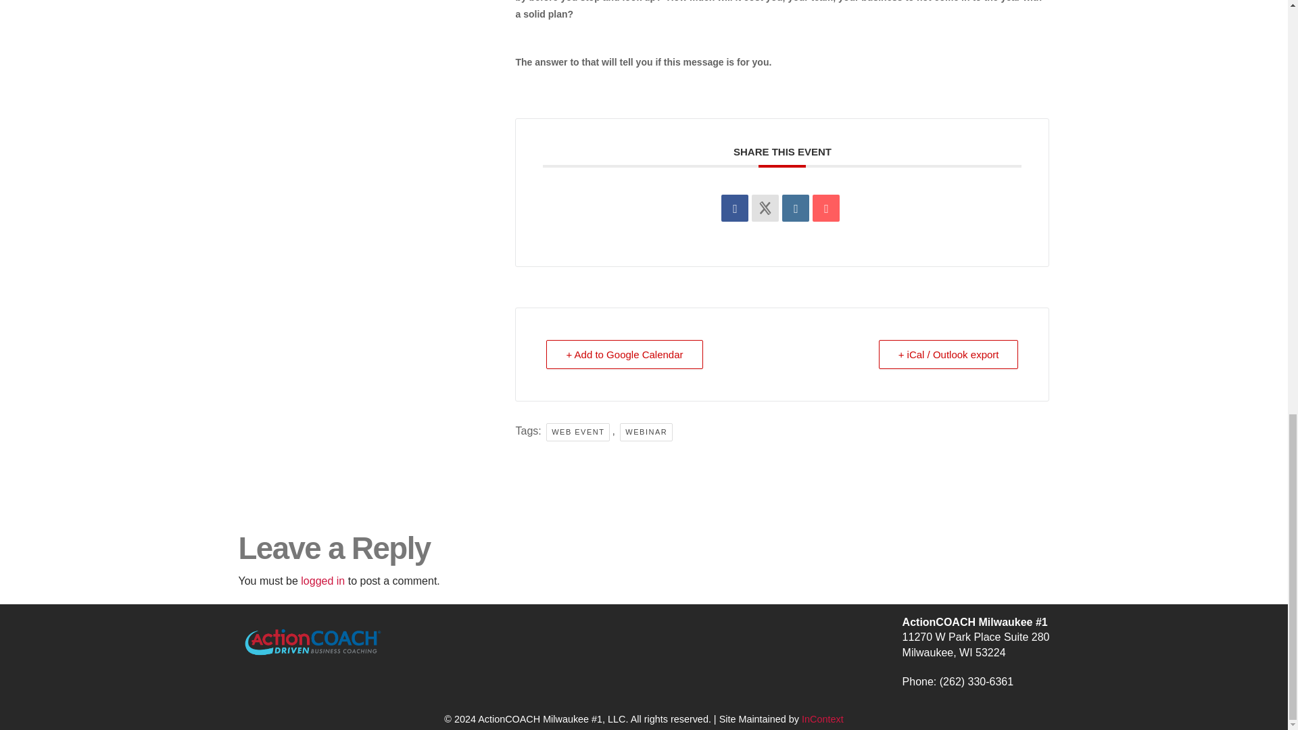 This screenshot has height=730, width=1298. I want to click on Email, so click(826, 208).